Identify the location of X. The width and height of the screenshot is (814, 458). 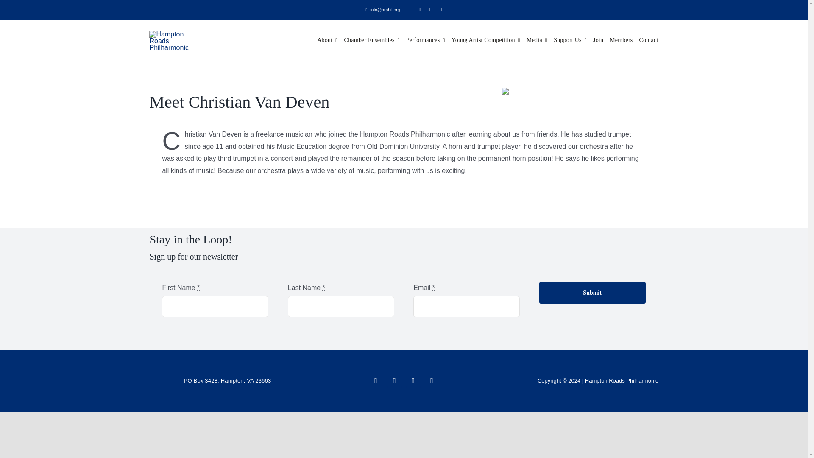
(413, 381).